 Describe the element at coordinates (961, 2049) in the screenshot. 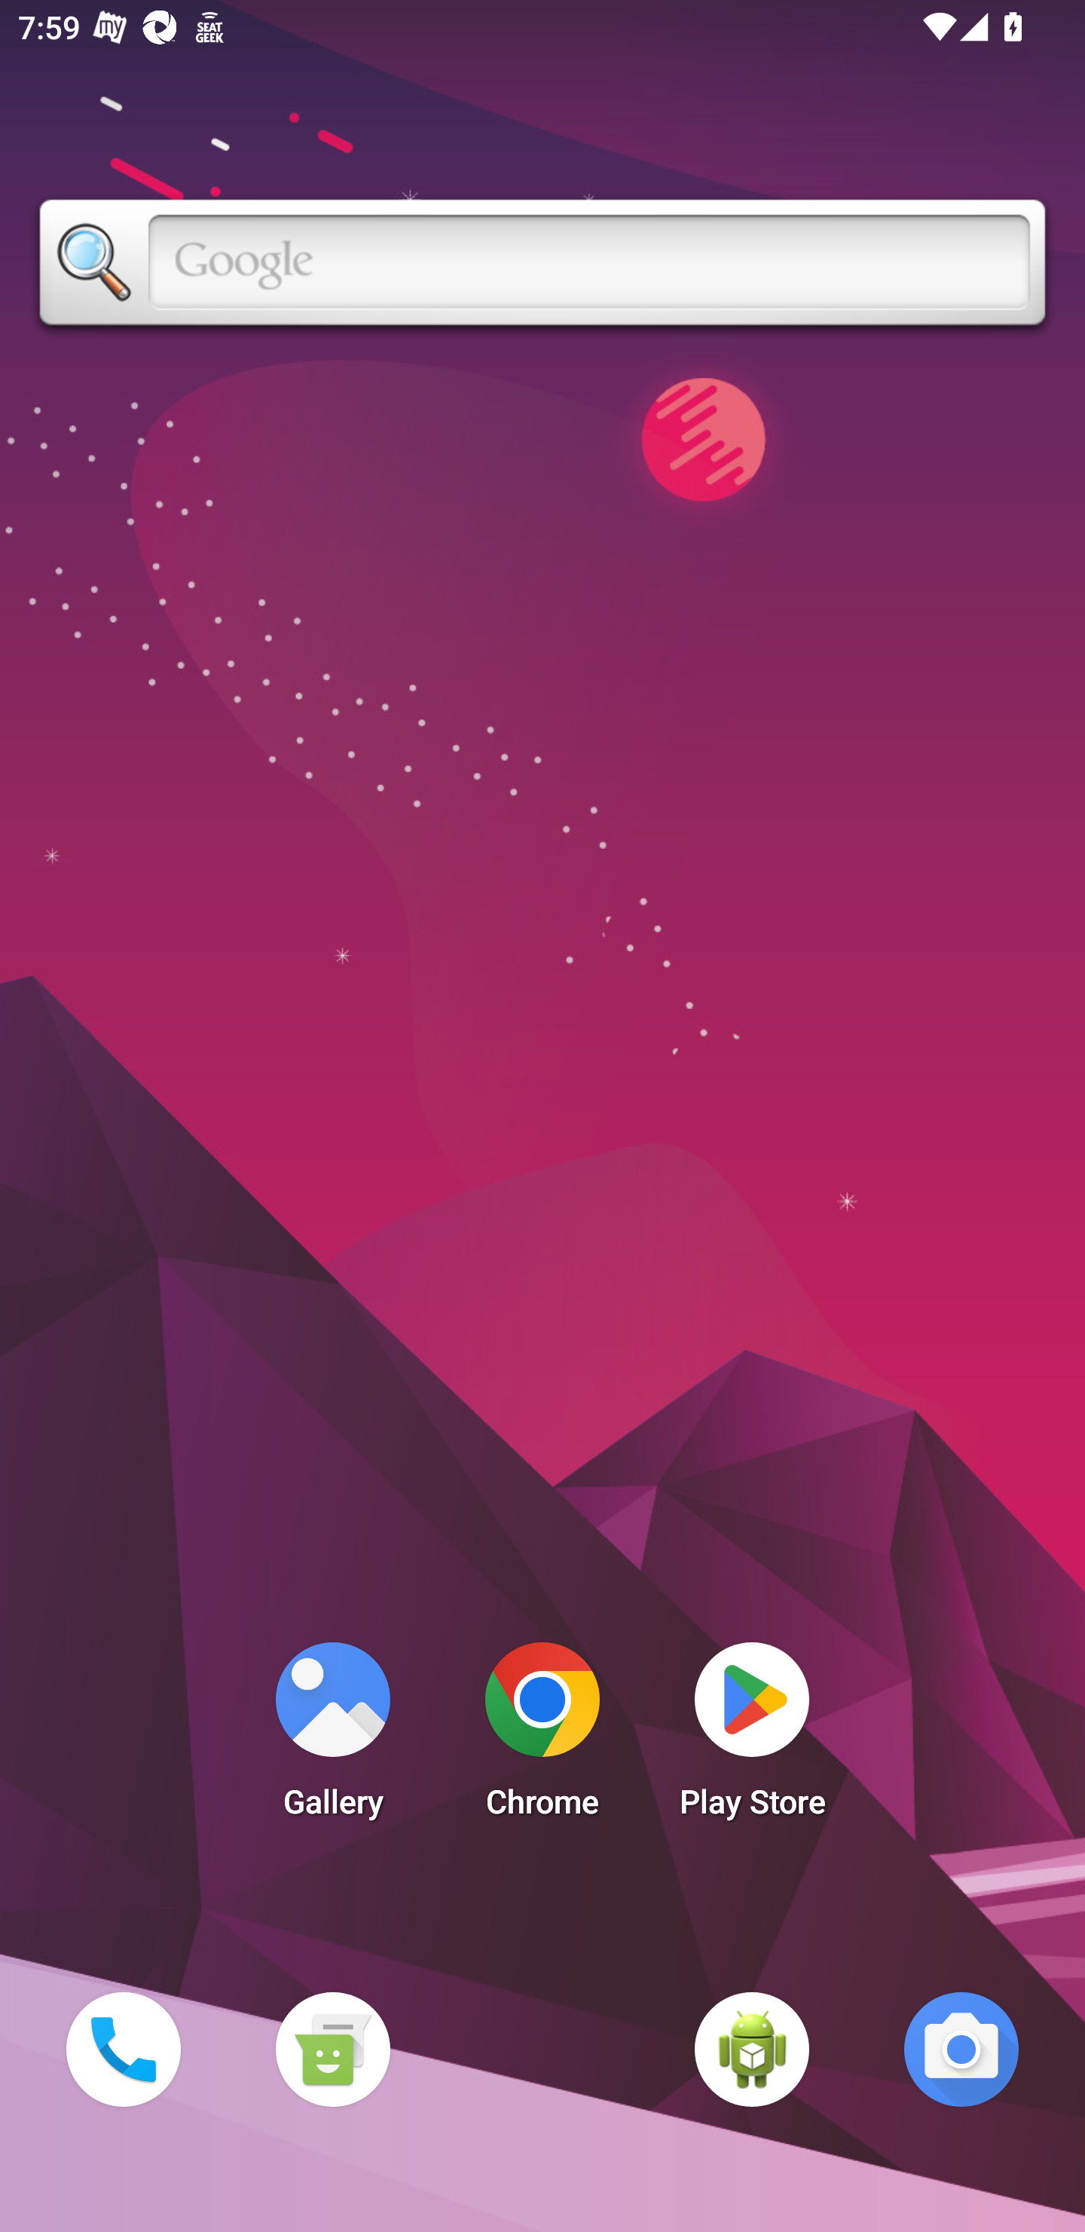

I see `Camera` at that location.